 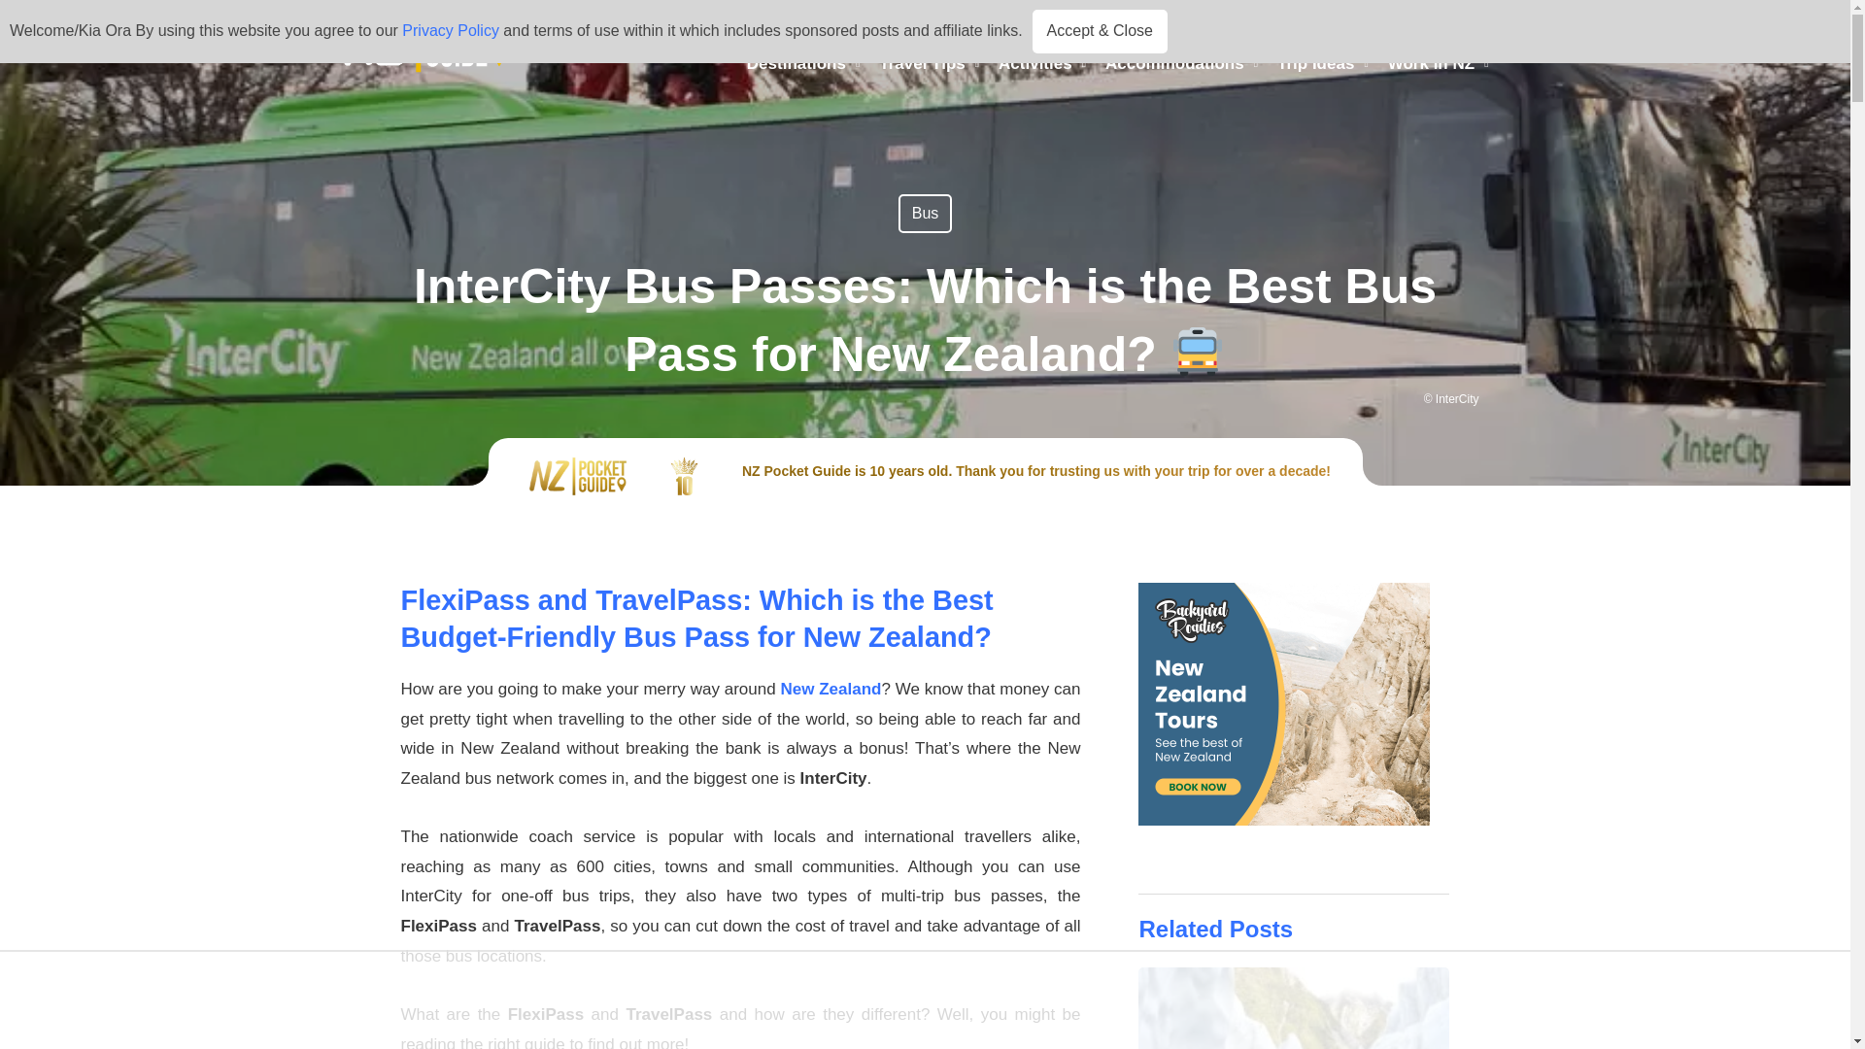 I want to click on Destinations, so click(x=803, y=64).